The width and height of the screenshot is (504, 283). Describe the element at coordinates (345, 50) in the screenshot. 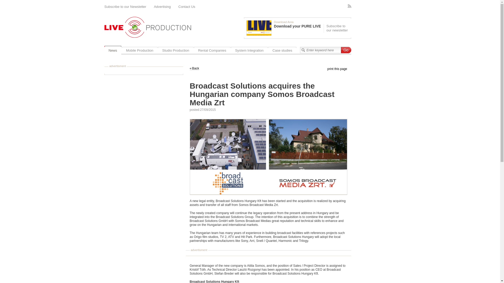

I see `Go` at that location.